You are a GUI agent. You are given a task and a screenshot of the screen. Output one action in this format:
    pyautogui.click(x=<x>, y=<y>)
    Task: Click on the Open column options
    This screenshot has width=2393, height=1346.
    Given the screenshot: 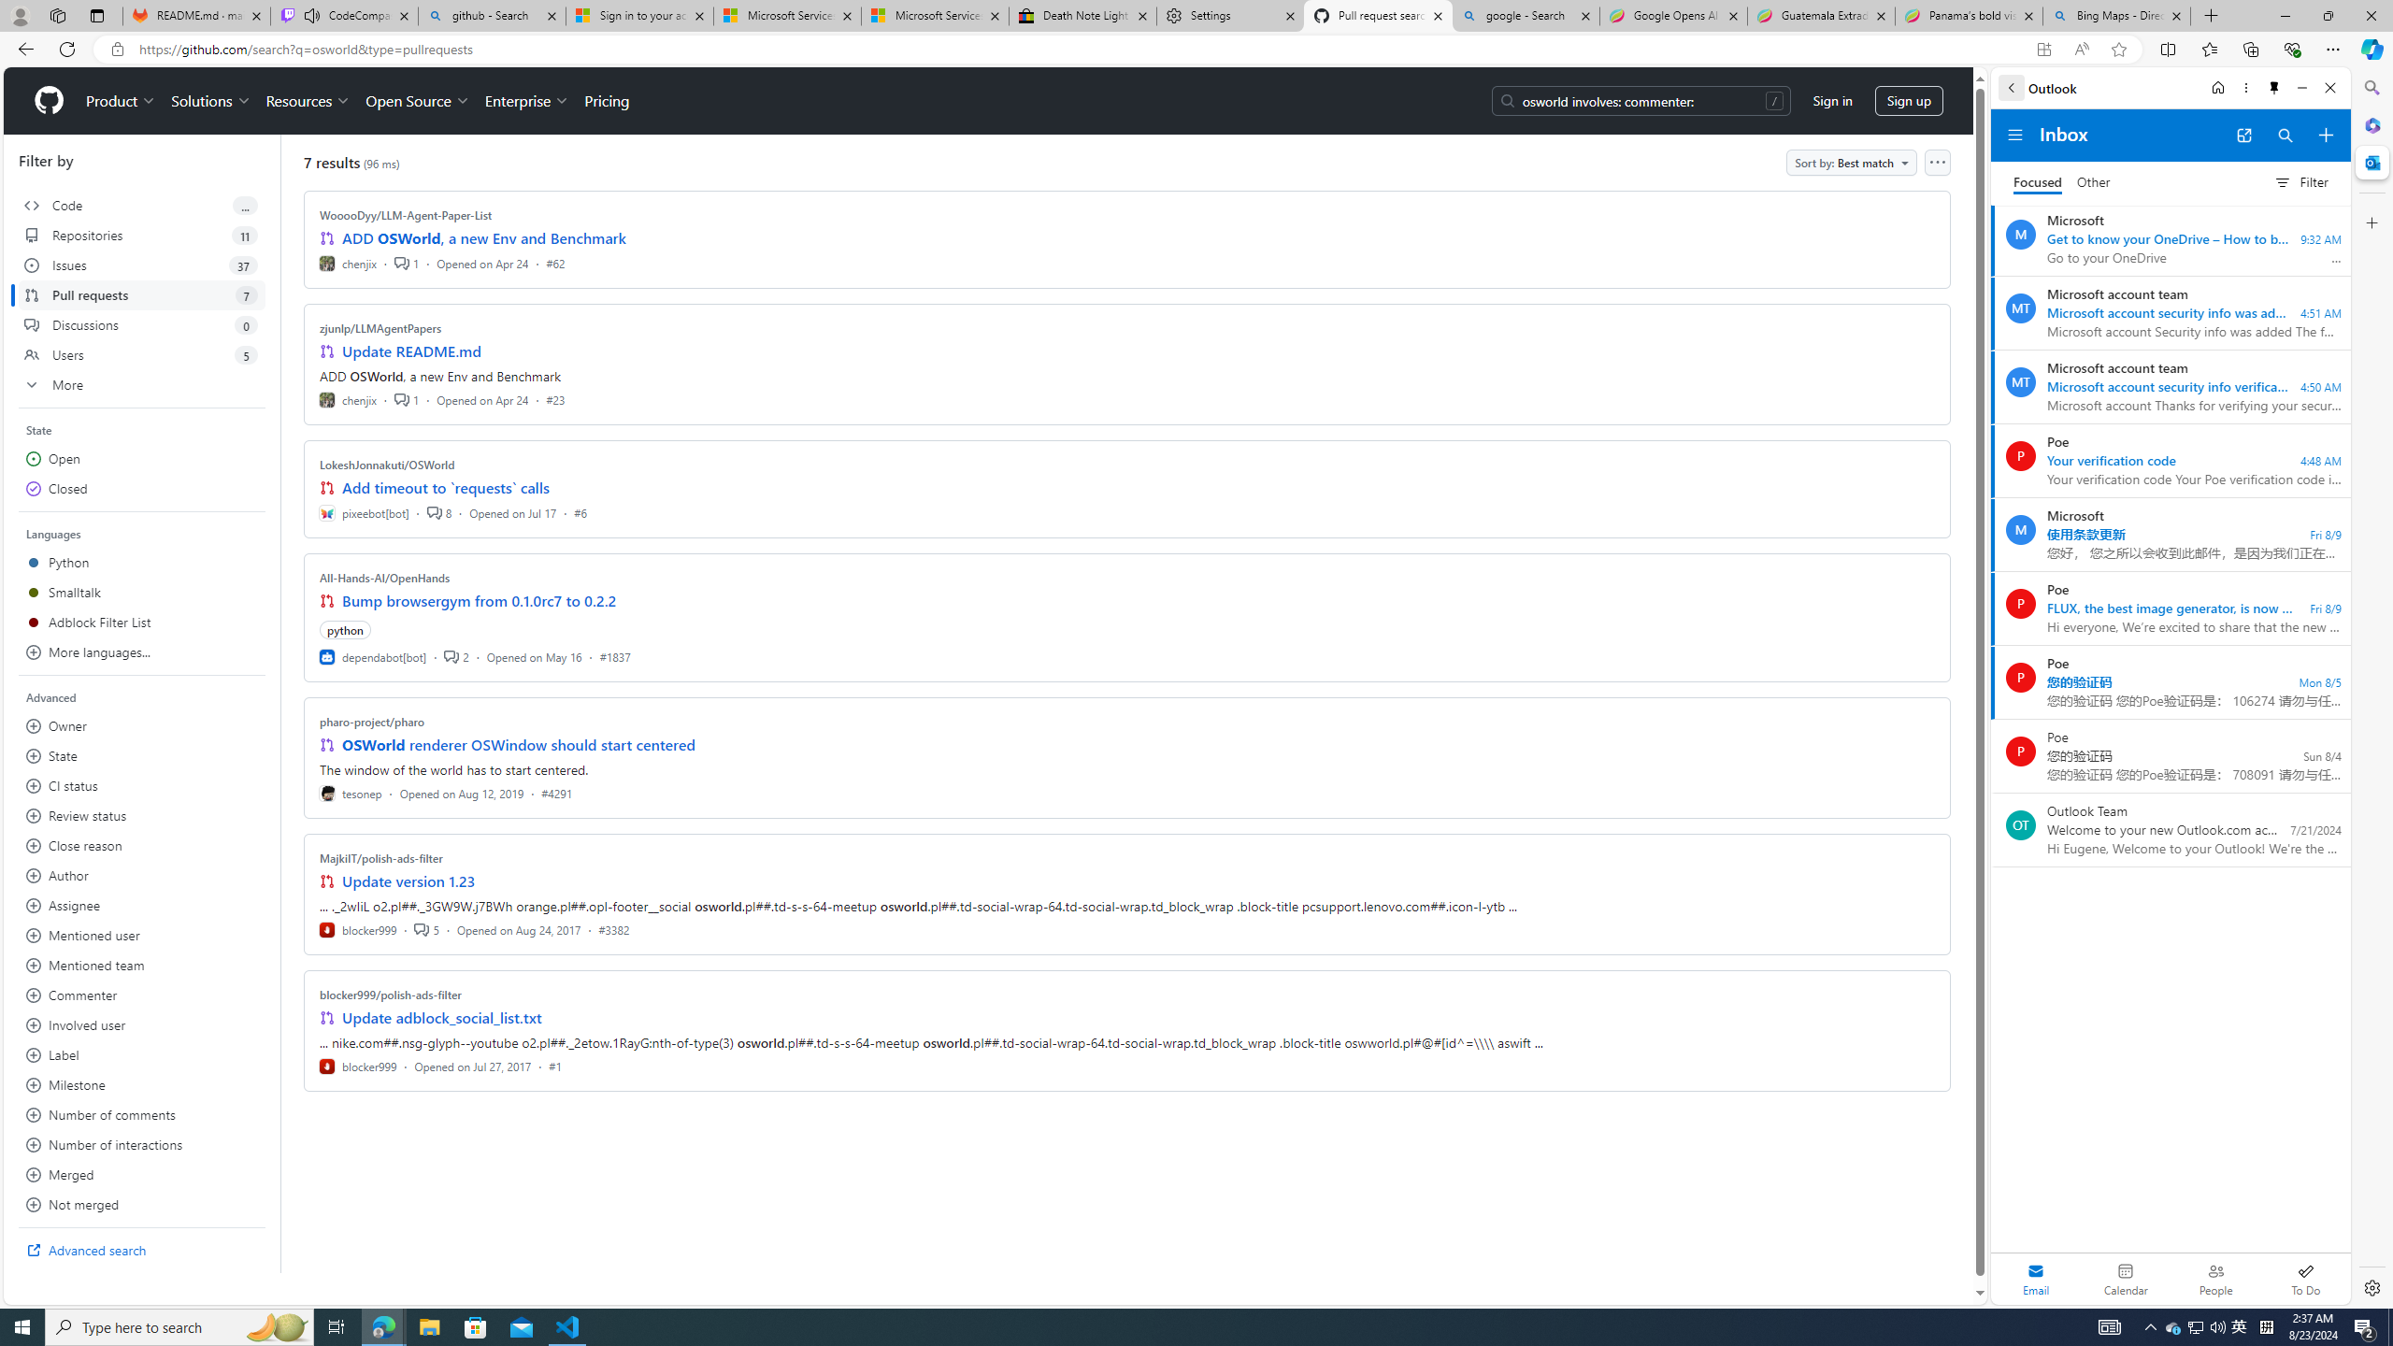 What is the action you would take?
    pyautogui.click(x=1937, y=163)
    